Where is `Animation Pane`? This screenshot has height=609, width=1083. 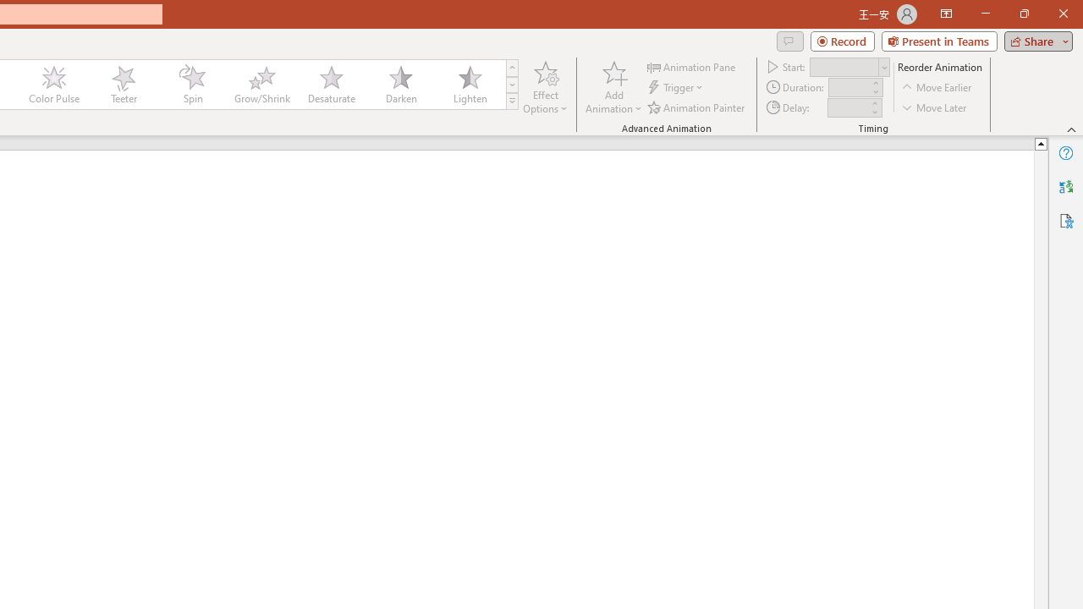 Animation Pane is located at coordinates (692, 66).